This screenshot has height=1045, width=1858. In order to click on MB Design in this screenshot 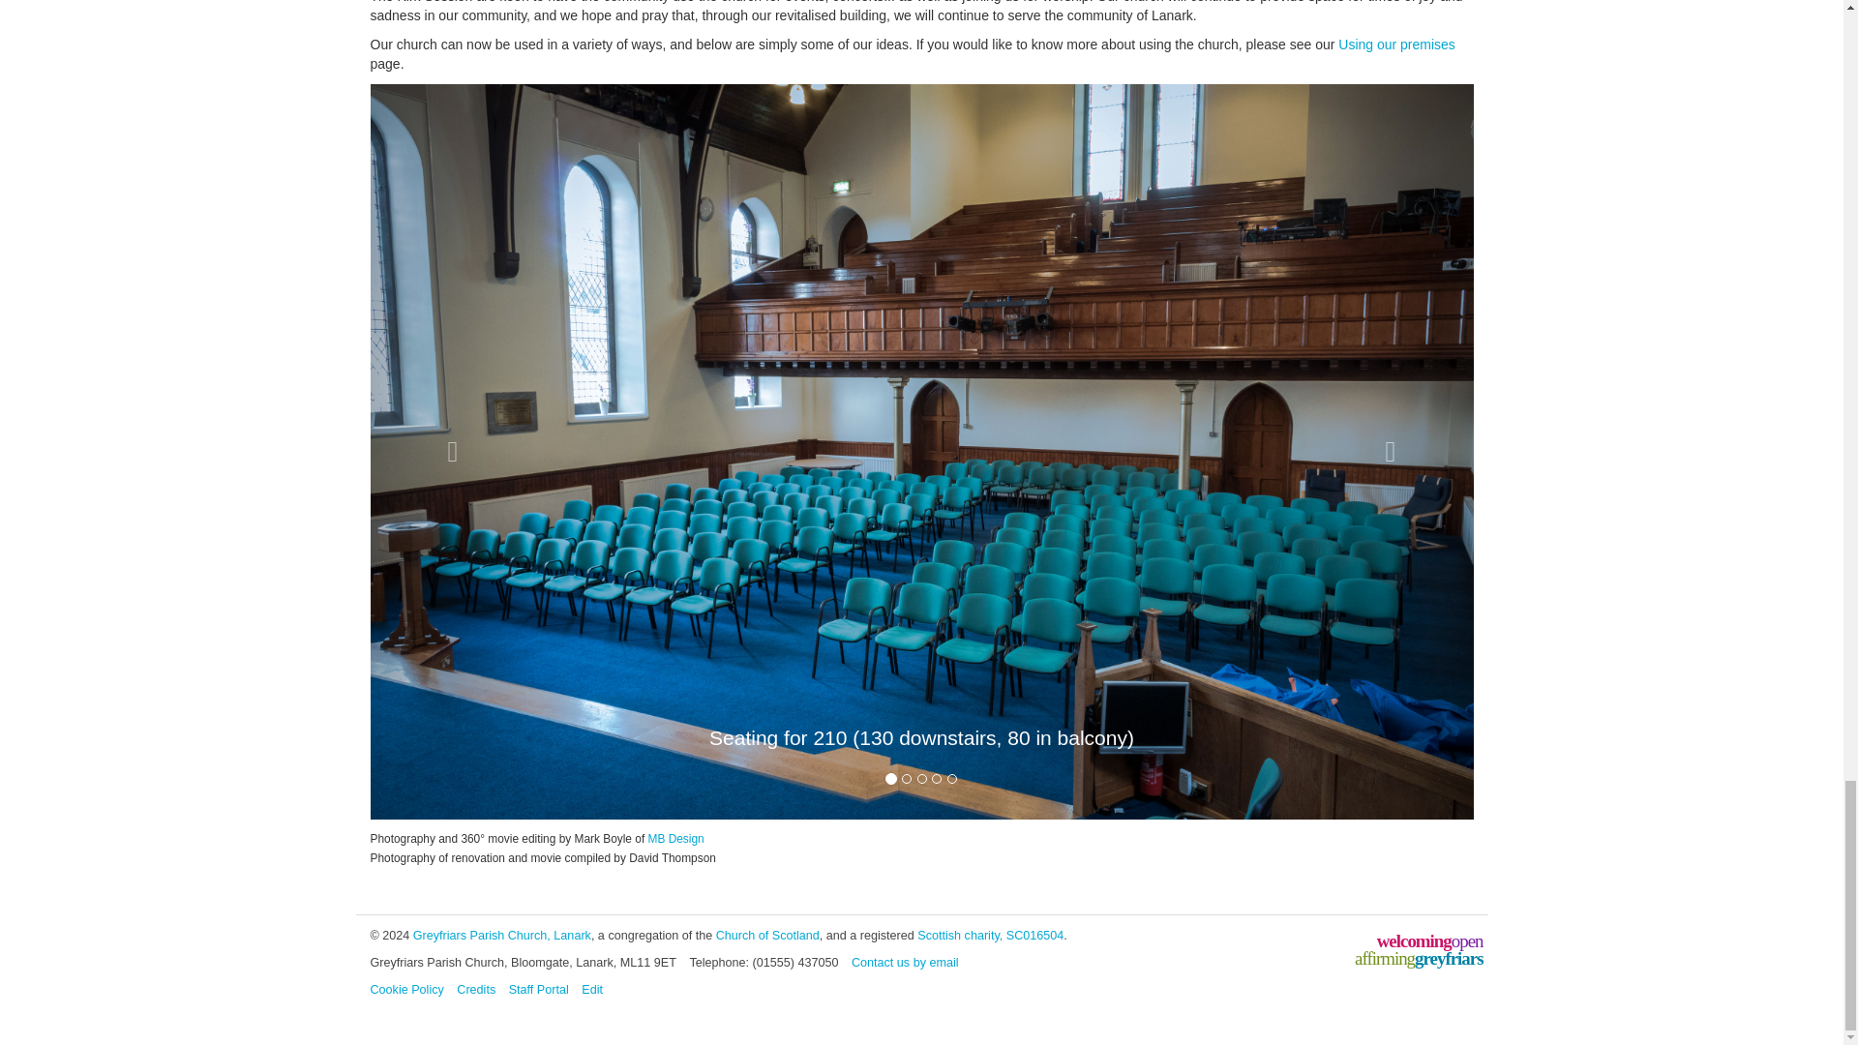, I will do `click(675, 838)`.